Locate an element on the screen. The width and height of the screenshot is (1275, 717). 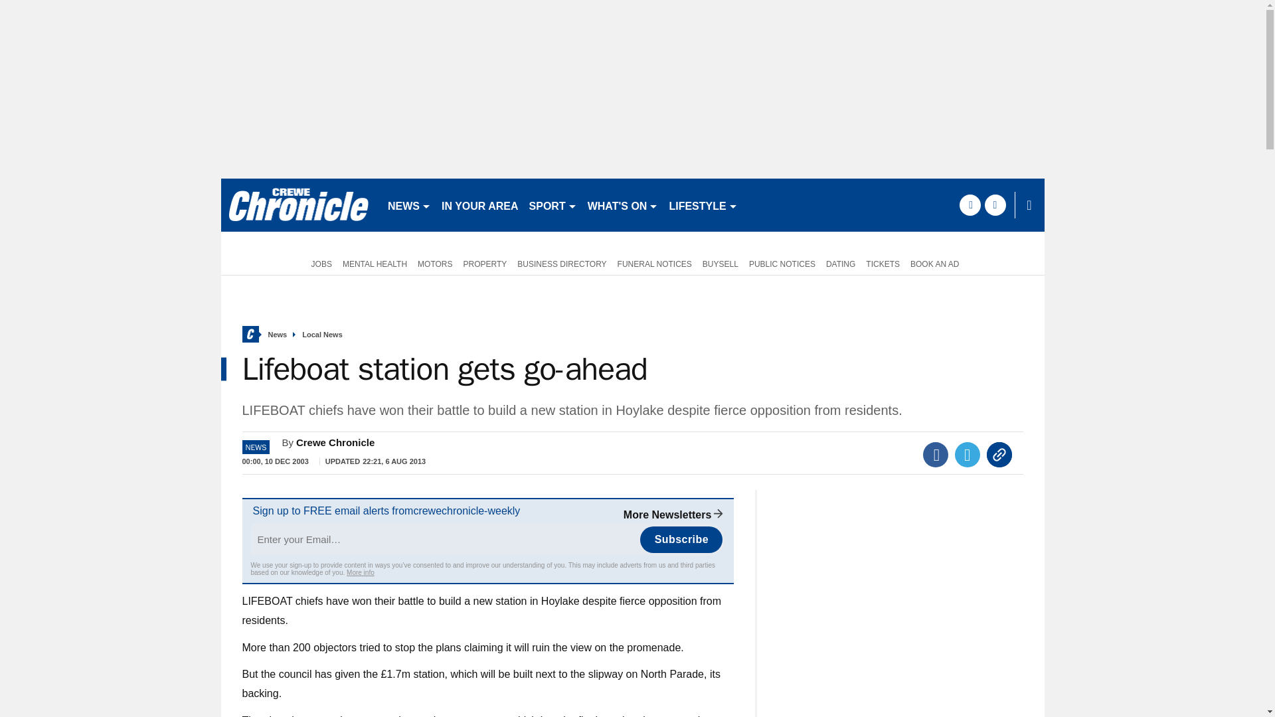
WHAT'S ON is located at coordinates (623, 204).